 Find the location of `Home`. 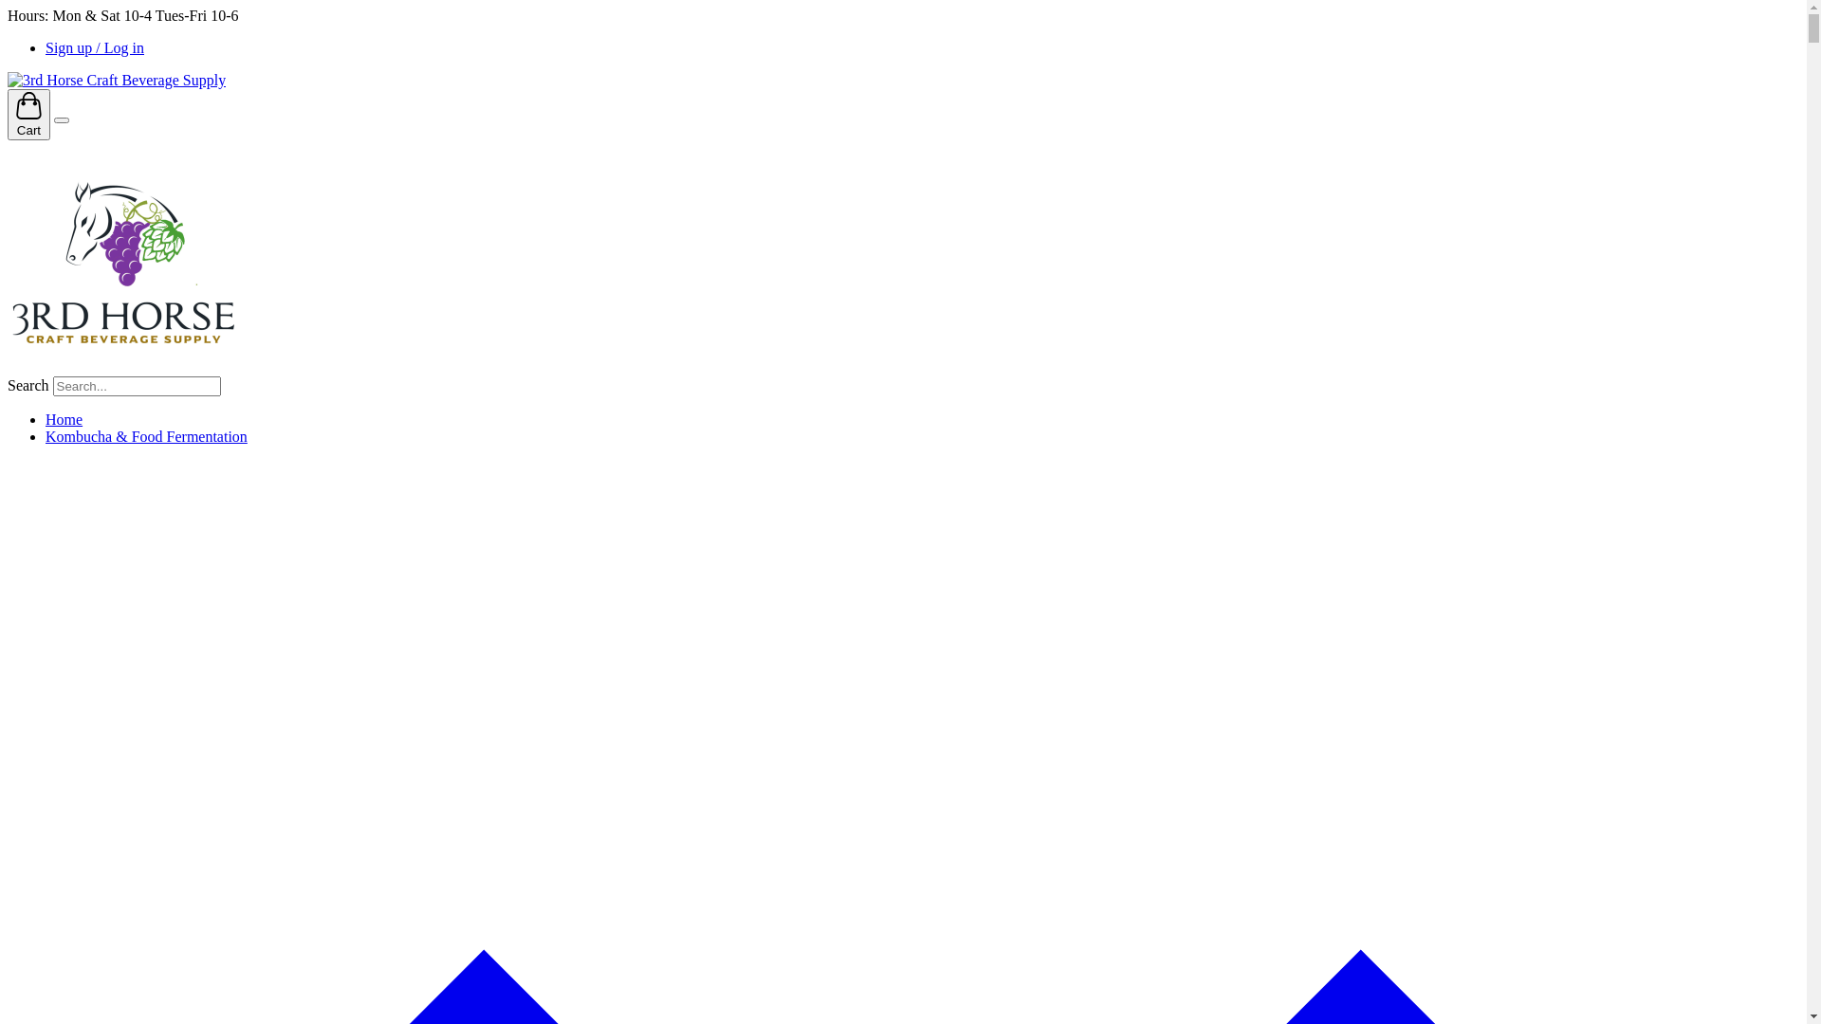

Home is located at coordinates (64, 419).